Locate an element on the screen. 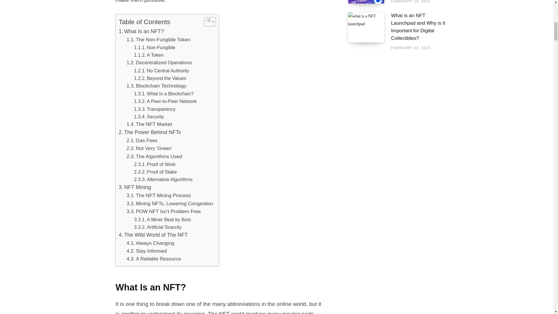  What Is a Blockchain? is located at coordinates (164, 93).